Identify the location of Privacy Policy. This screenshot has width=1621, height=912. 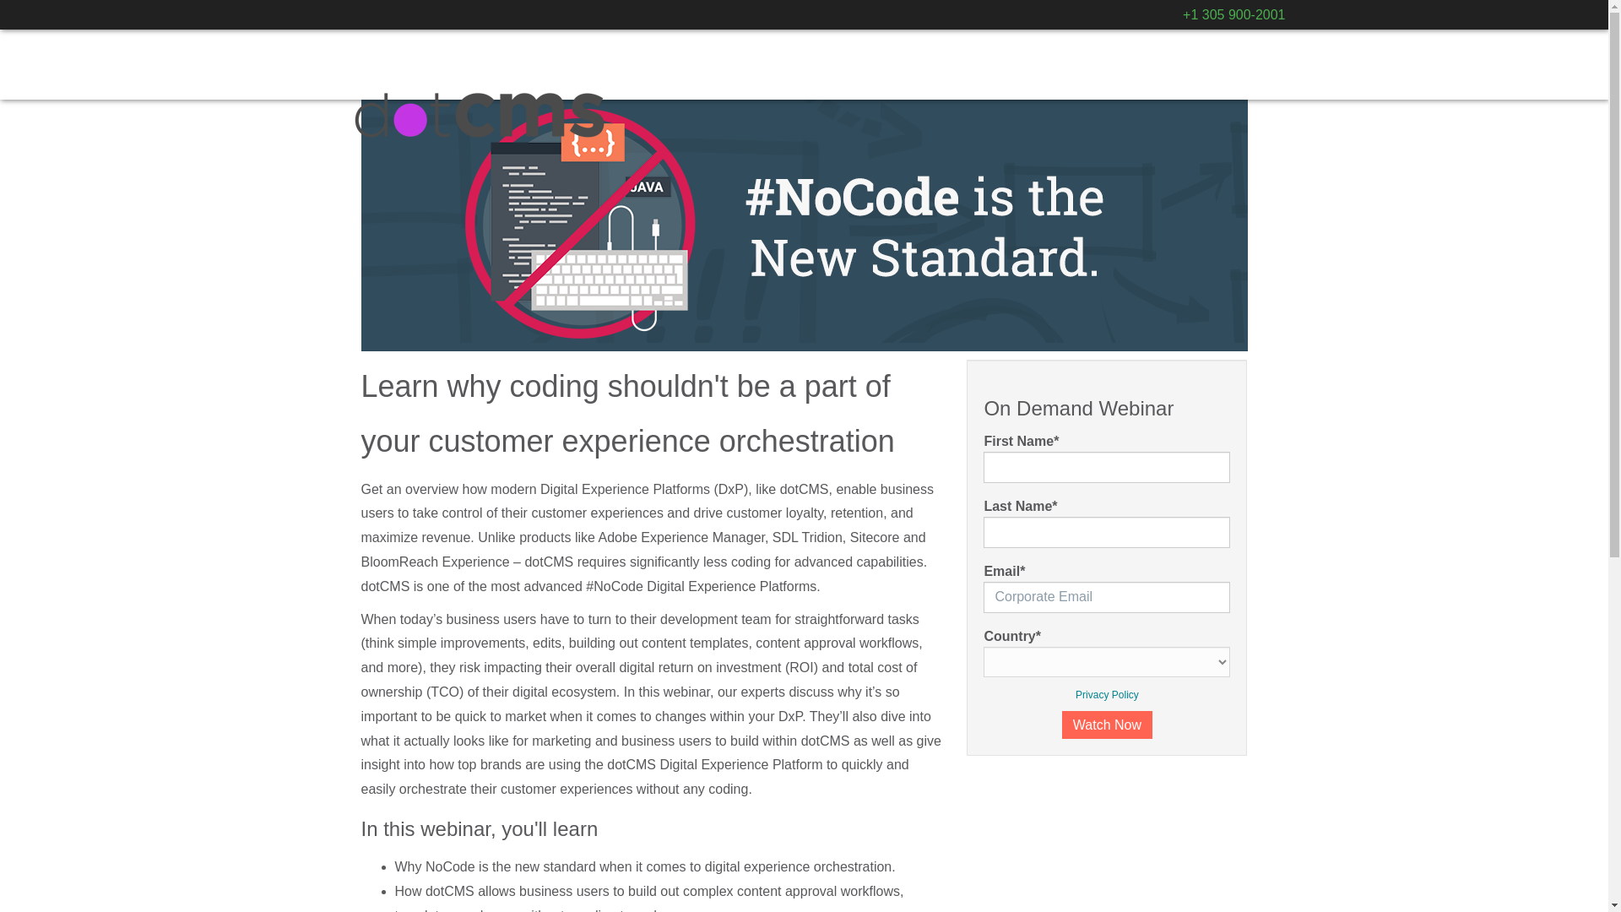
(1108, 695).